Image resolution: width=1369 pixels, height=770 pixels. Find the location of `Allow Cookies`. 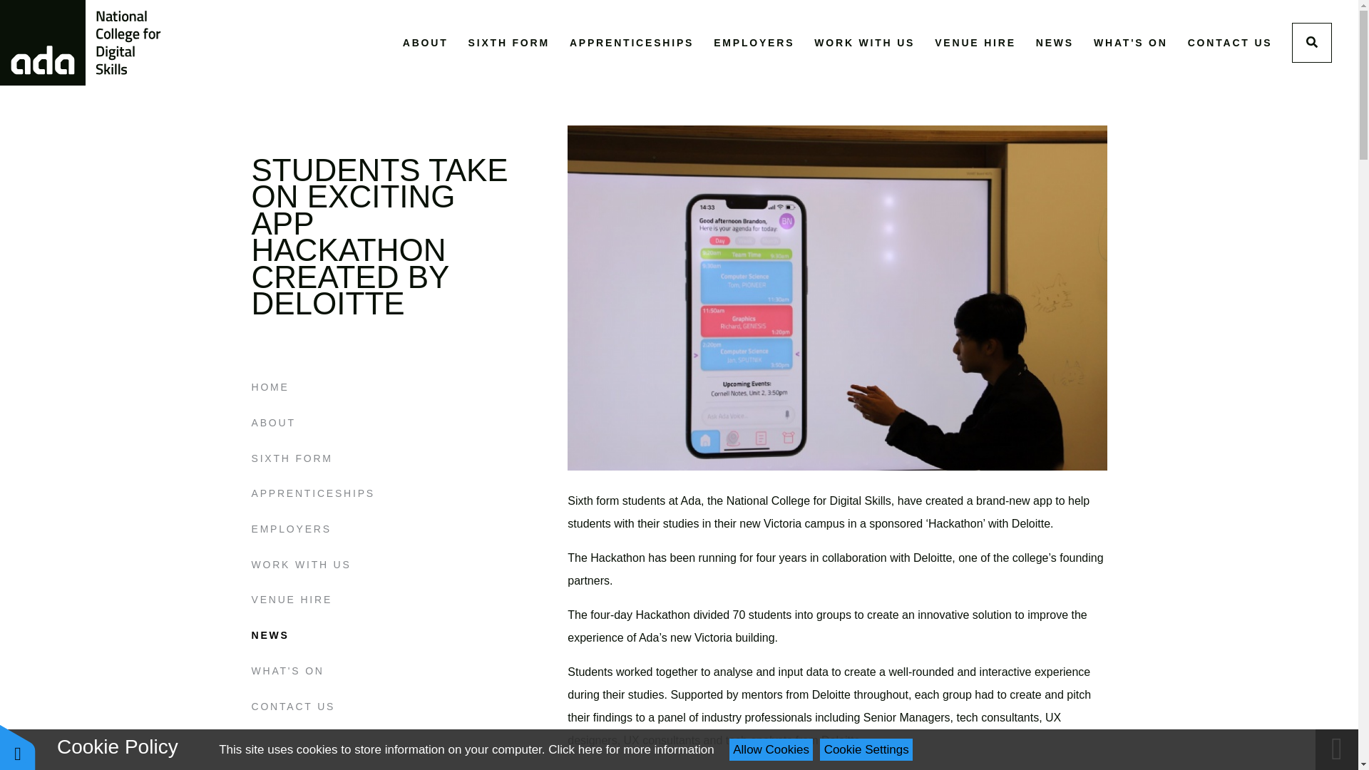

Allow Cookies is located at coordinates (771, 749).